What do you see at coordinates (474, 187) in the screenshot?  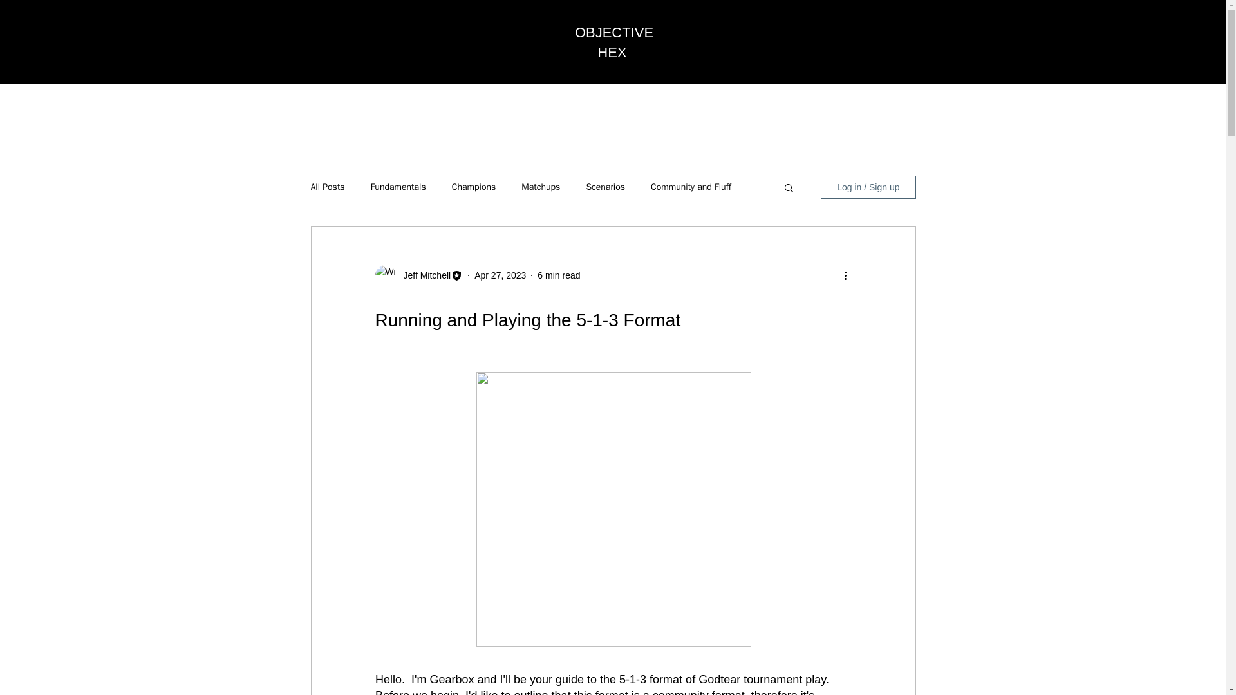 I see `Champions` at bounding box center [474, 187].